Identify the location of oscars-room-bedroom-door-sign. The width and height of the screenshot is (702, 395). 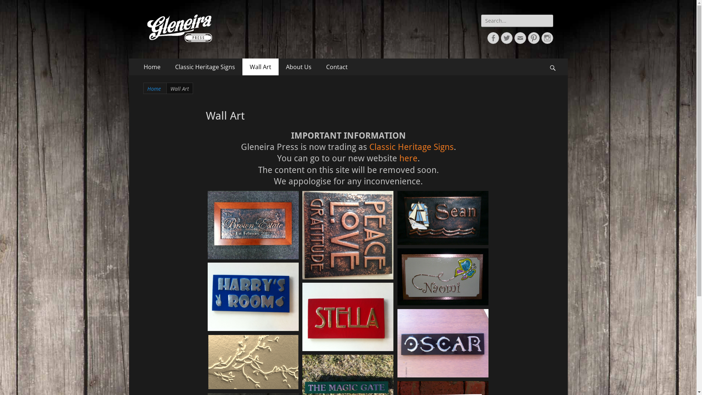
(443, 343).